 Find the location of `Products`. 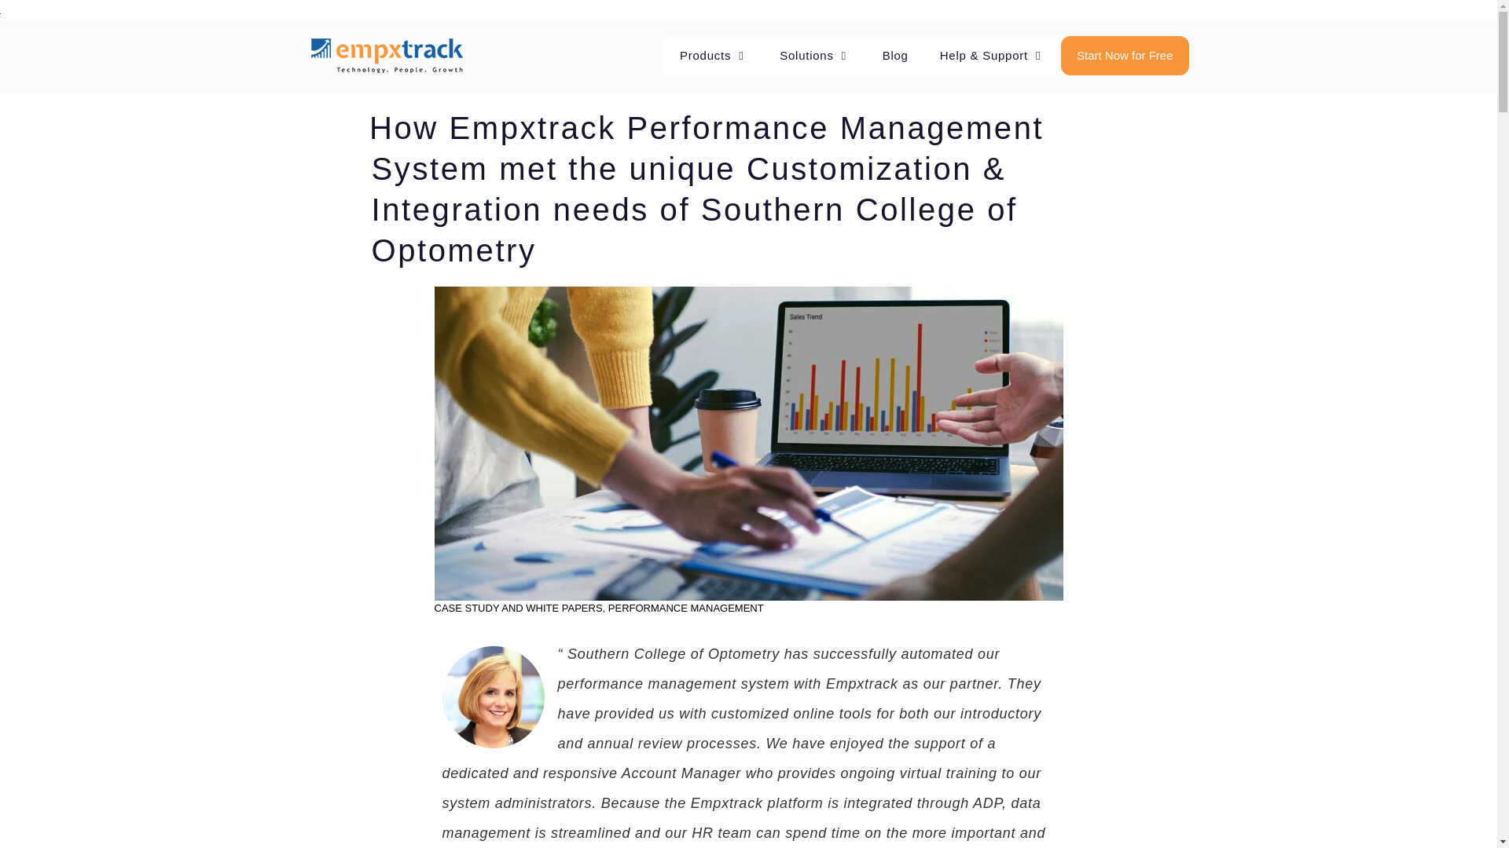

Products is located at coordinates (714, 56).